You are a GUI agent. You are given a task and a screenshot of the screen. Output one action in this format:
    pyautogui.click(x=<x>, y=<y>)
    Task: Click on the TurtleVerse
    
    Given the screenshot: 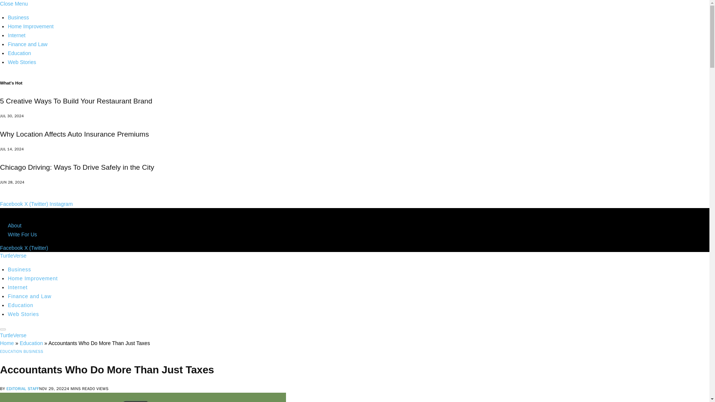 What is the action you would take?
    pyautogui.click(x=13, y=335)
    